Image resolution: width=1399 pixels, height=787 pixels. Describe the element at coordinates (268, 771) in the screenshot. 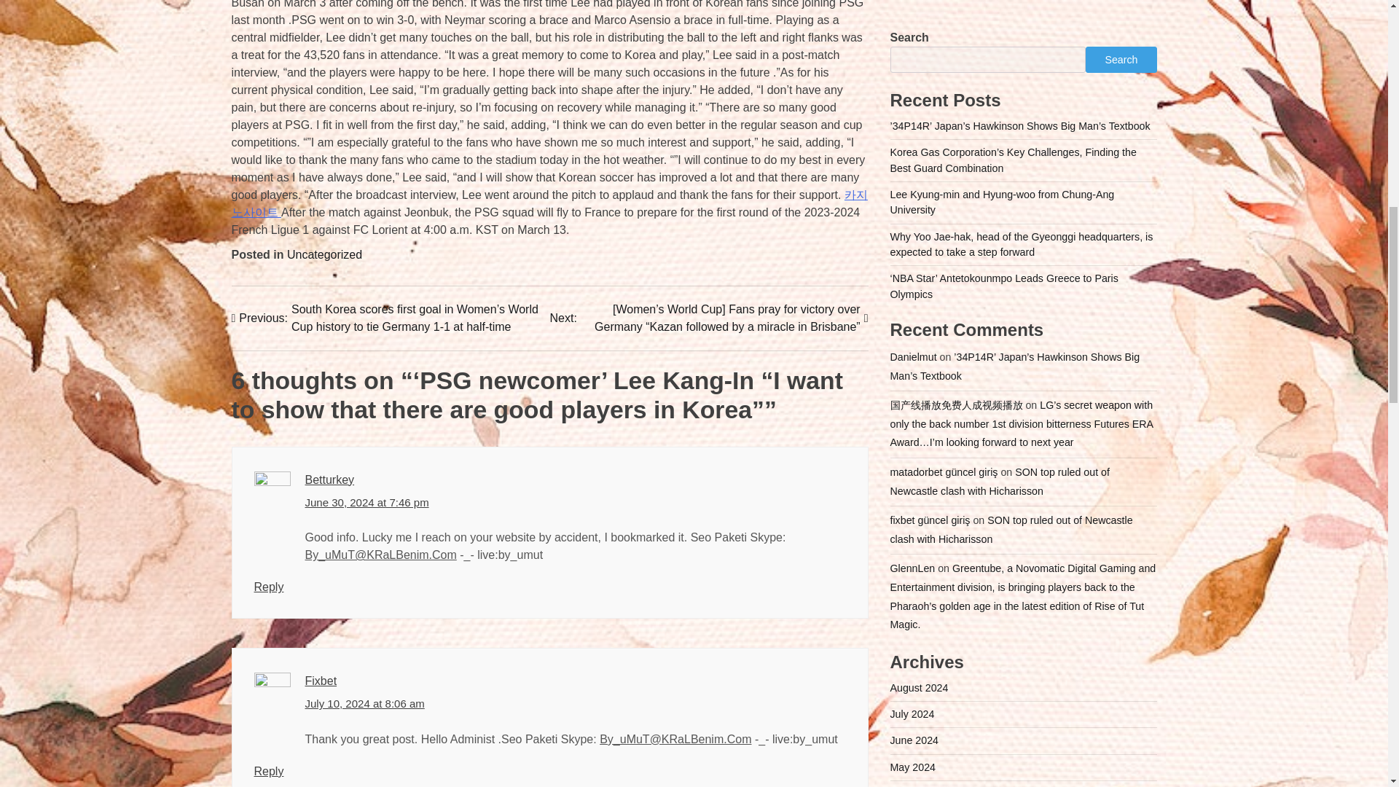

I see `Reply` at that location.